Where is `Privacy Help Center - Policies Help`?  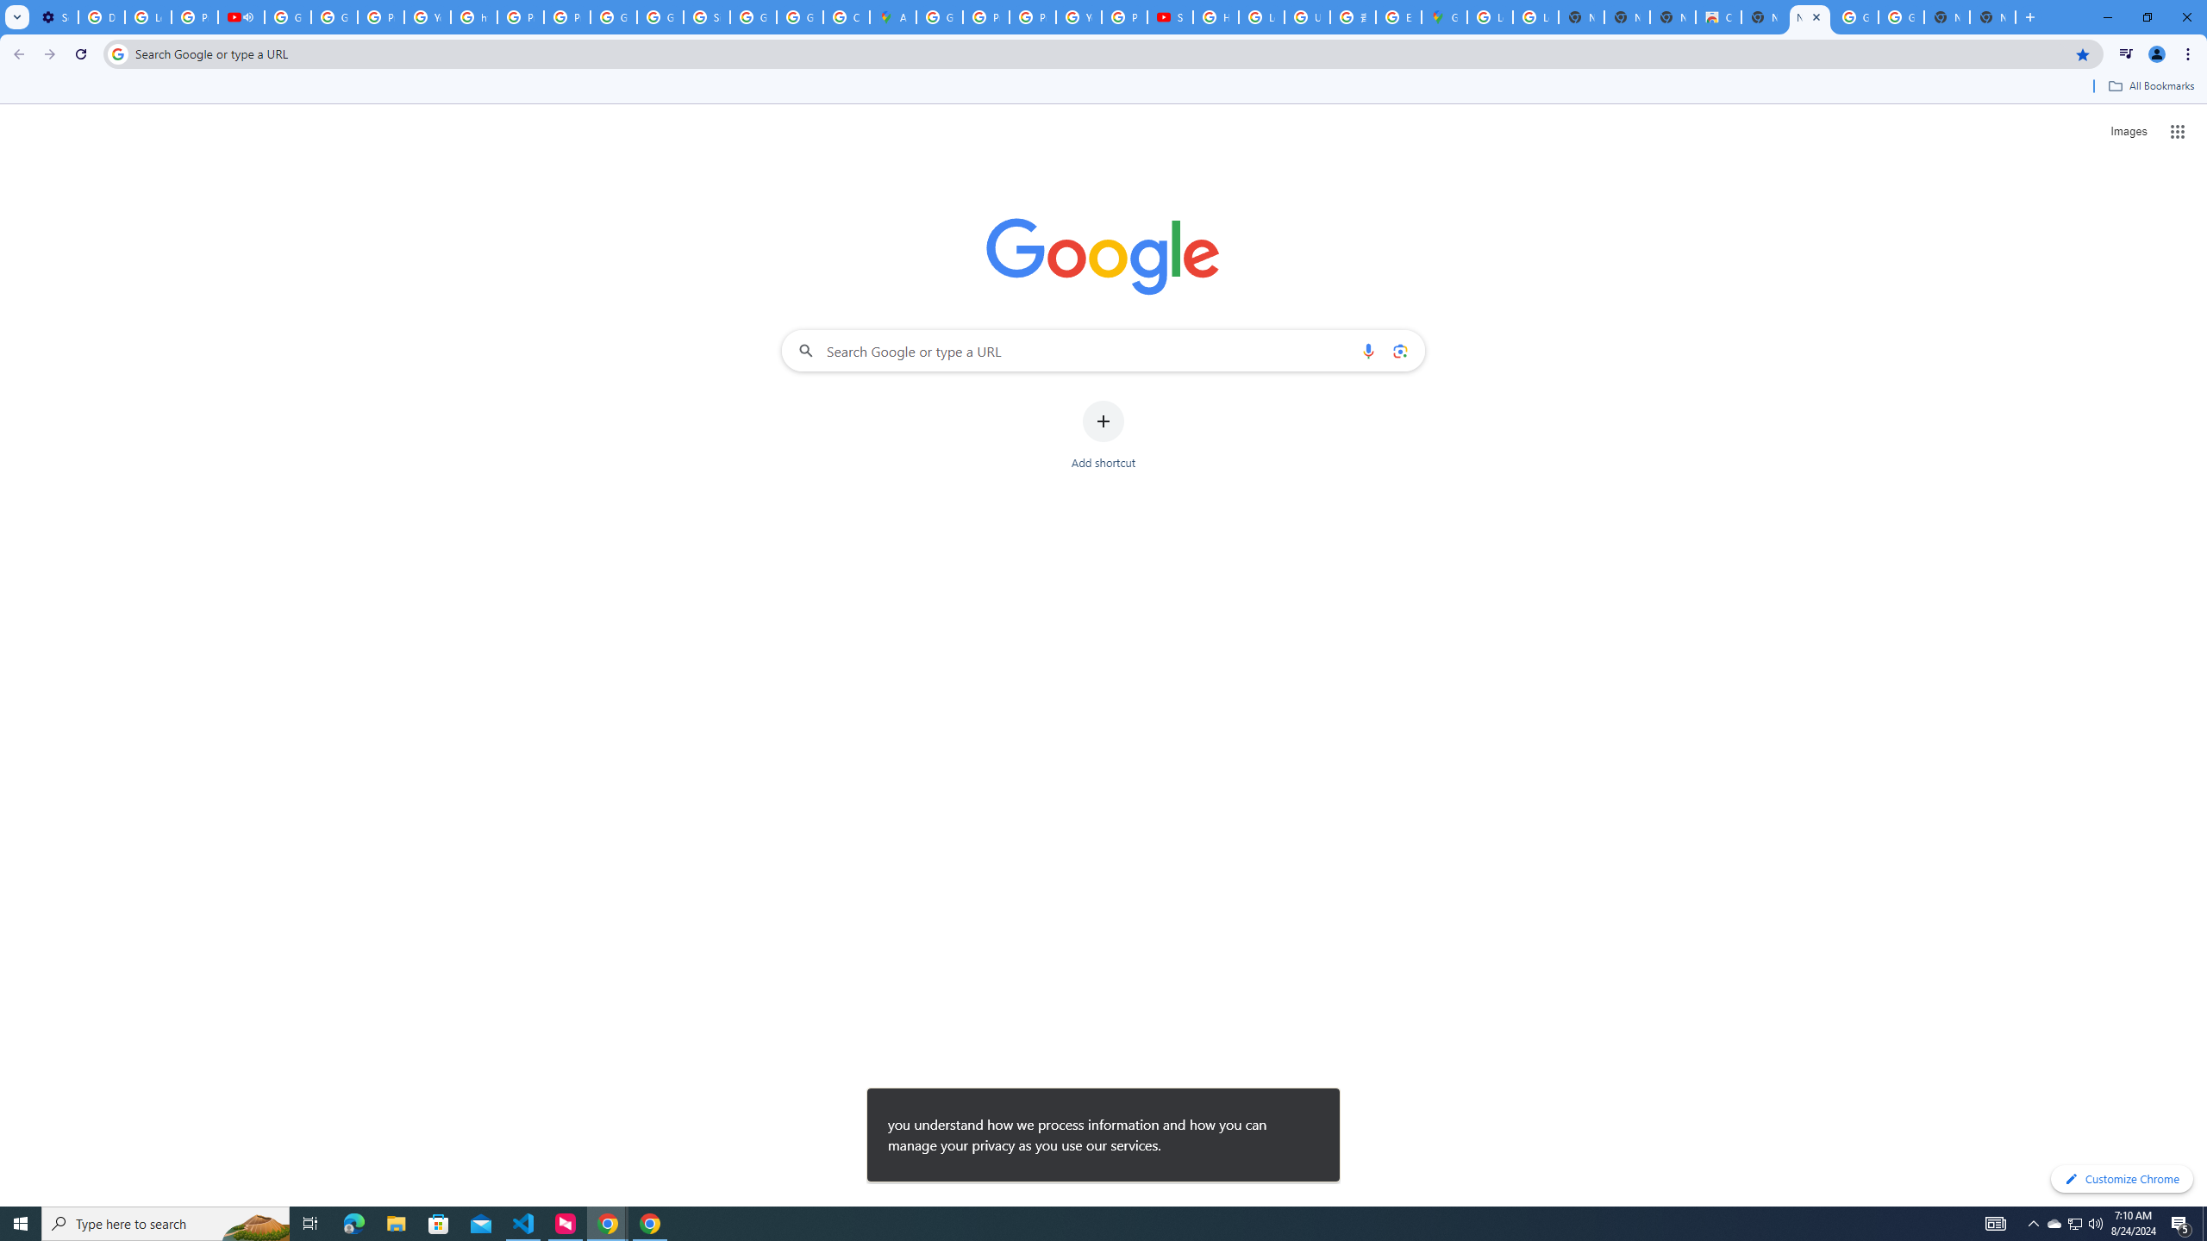
Privacy Help Center - Policies Help is located at coordinates (1033, 17).